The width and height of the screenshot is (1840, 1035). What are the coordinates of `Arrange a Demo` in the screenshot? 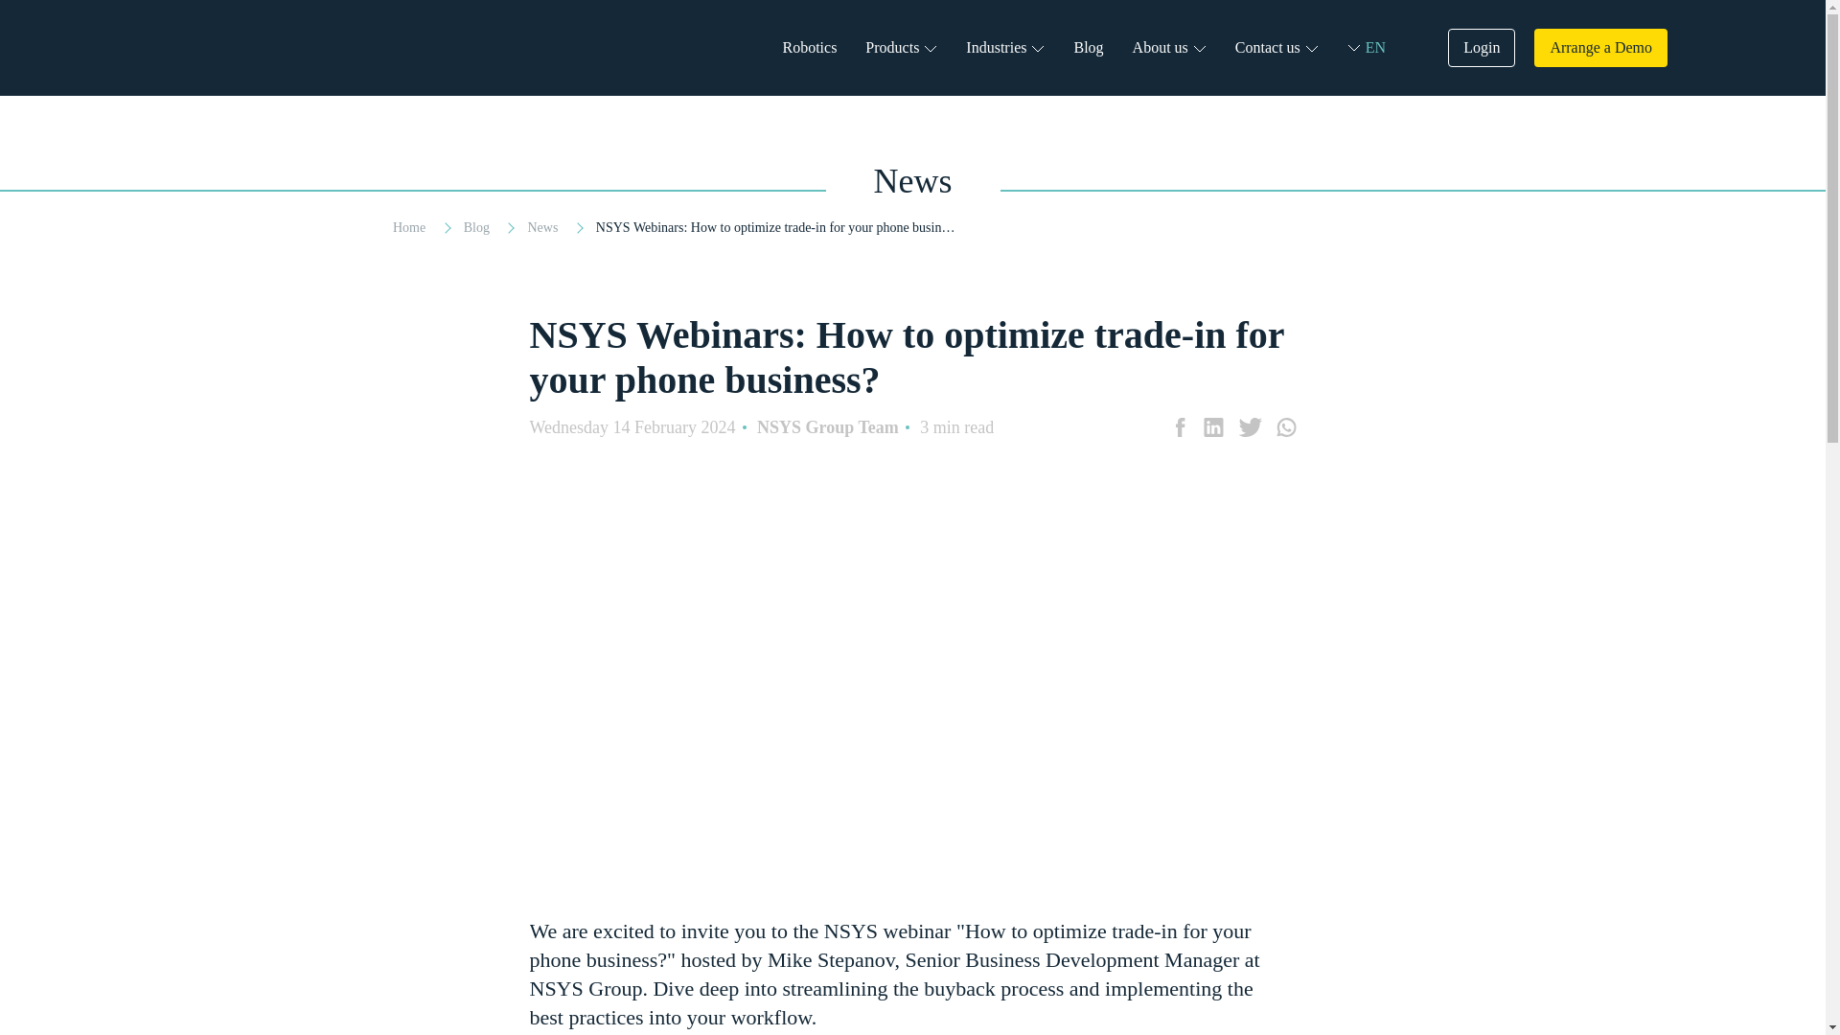 It's located at (1600, 48).